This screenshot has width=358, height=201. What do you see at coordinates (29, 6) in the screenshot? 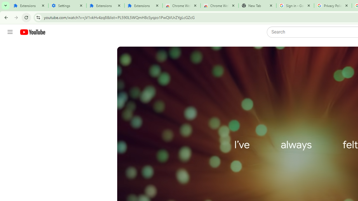
I see `Extensions` at bounding box center [29, 6].